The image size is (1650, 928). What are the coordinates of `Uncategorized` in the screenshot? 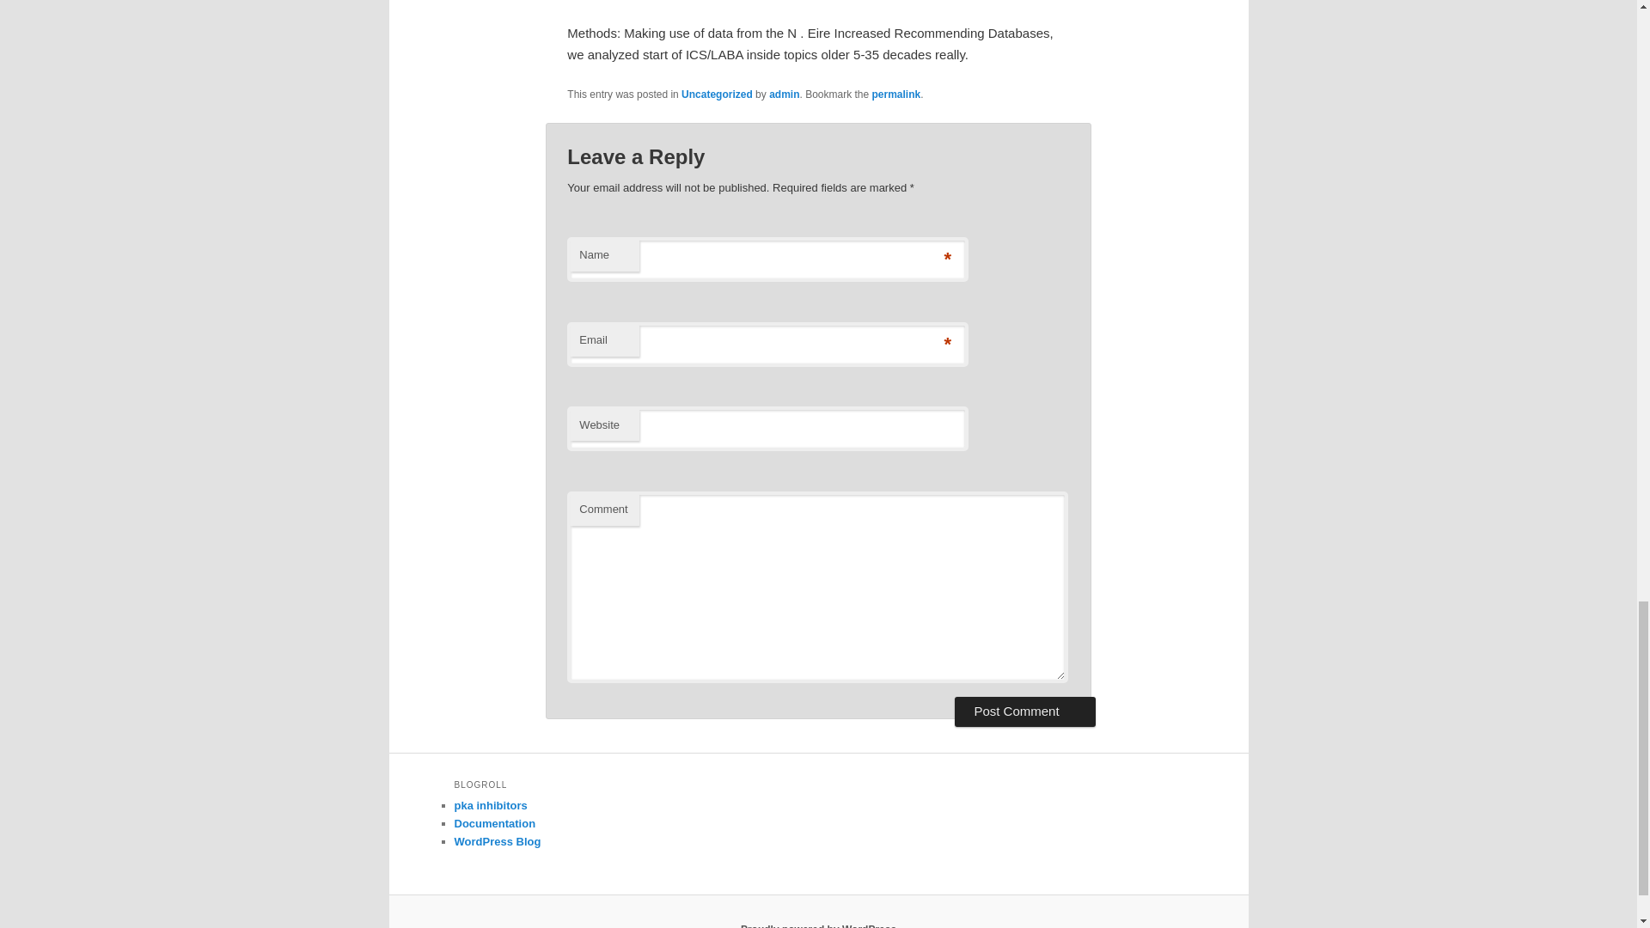 It's located at (717, 94).